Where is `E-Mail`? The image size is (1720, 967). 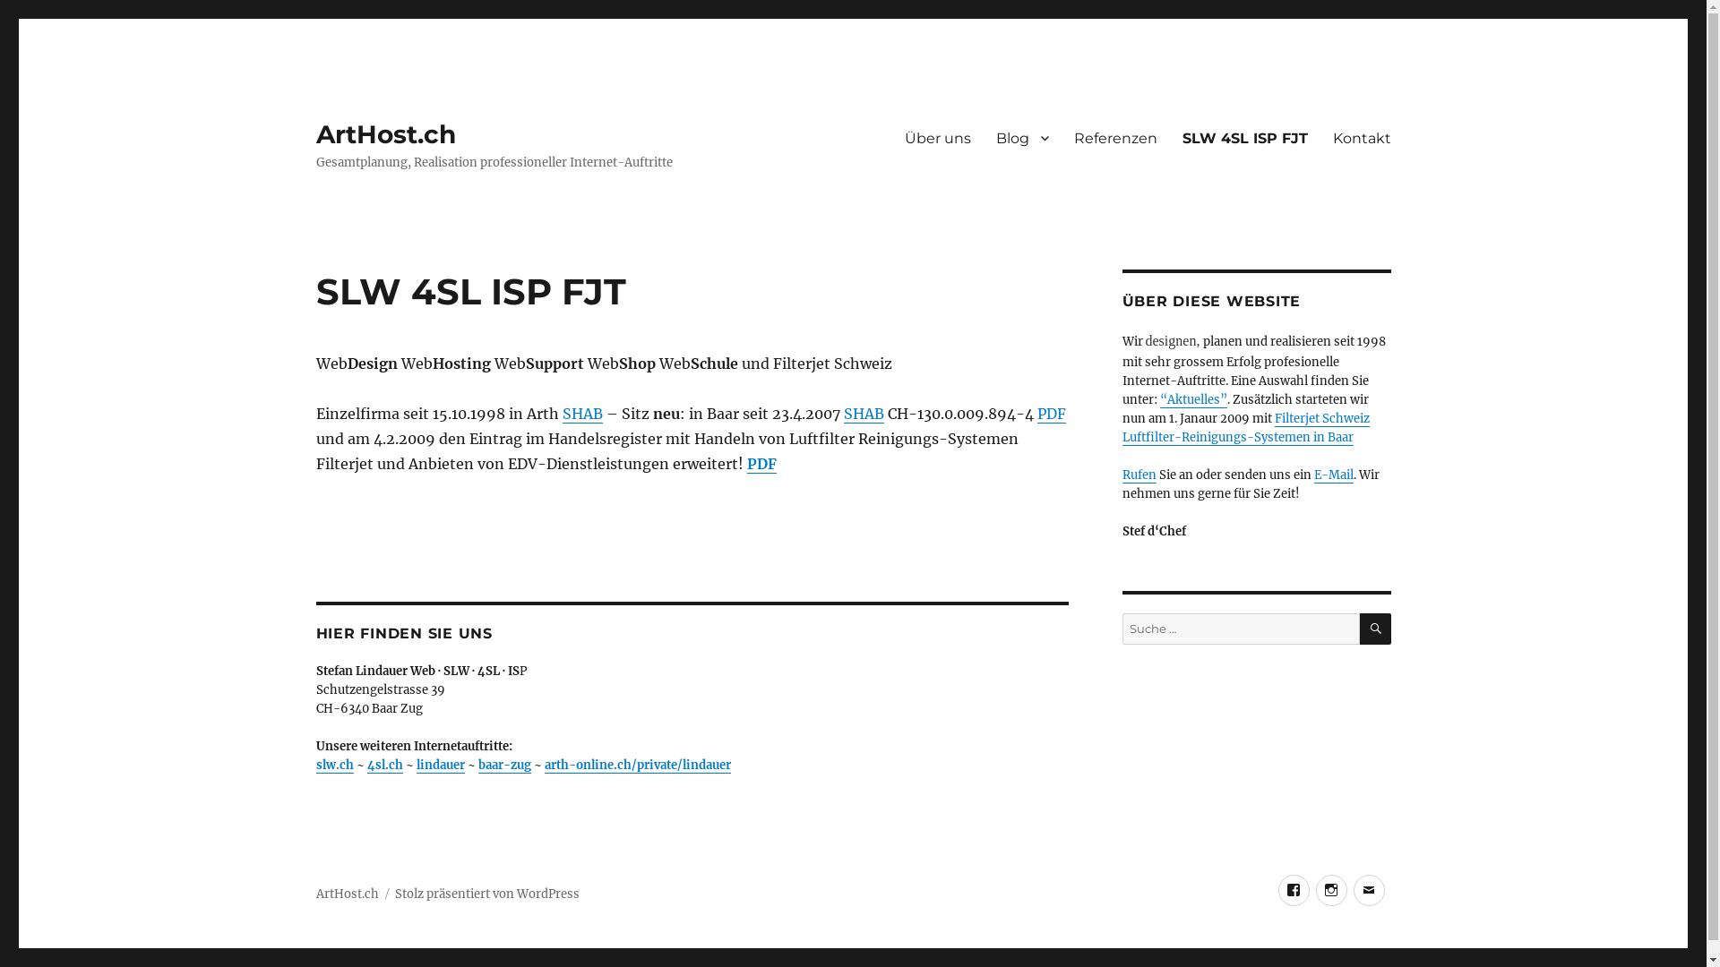
E-Mail is located at coordinates (1369, 890).